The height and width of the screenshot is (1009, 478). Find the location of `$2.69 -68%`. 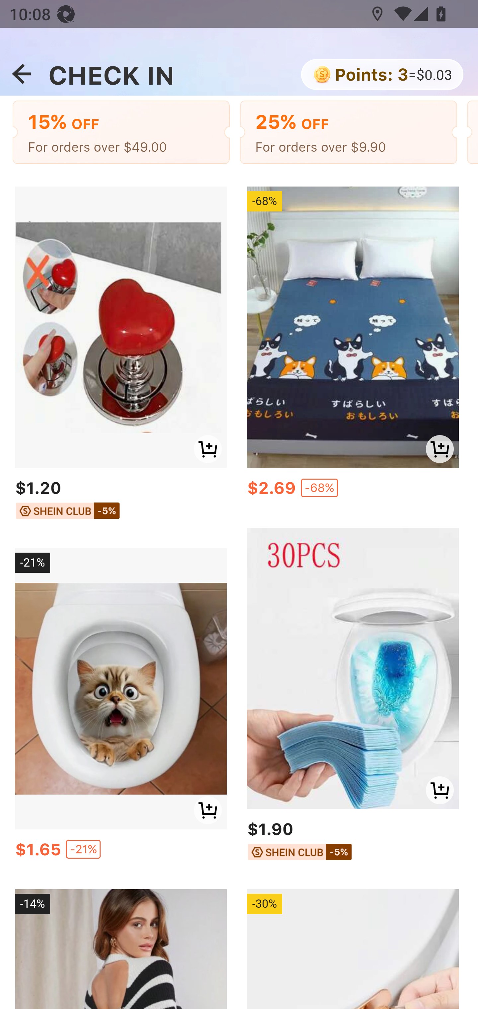

$2.69 -68% is located at coordinates (353, 491).